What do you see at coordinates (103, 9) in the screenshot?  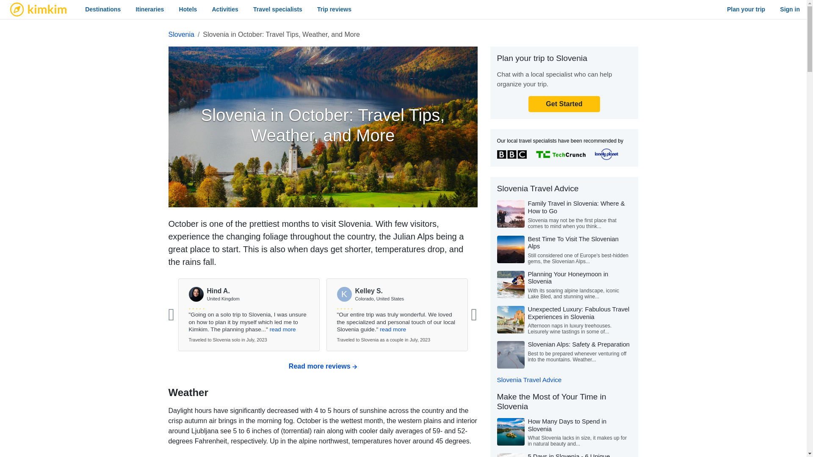 I see `Destinations` at bounding box center [103, 9].